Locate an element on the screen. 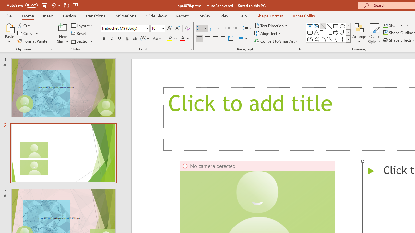 This screenshot has height=233, width=415. Justify is located at coordinates (223, 39).